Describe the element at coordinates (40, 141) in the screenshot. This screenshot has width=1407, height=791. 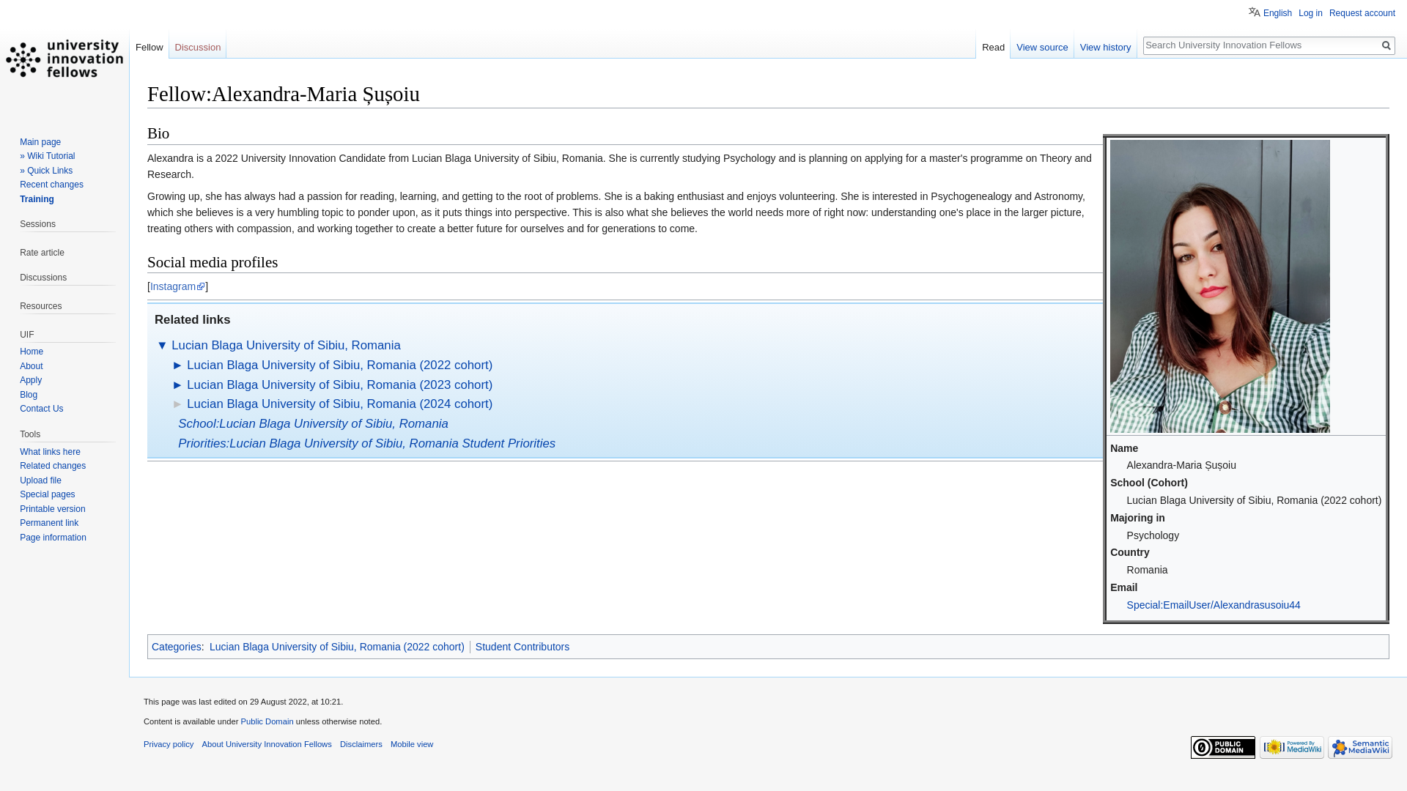
I see `Main page` at that location.